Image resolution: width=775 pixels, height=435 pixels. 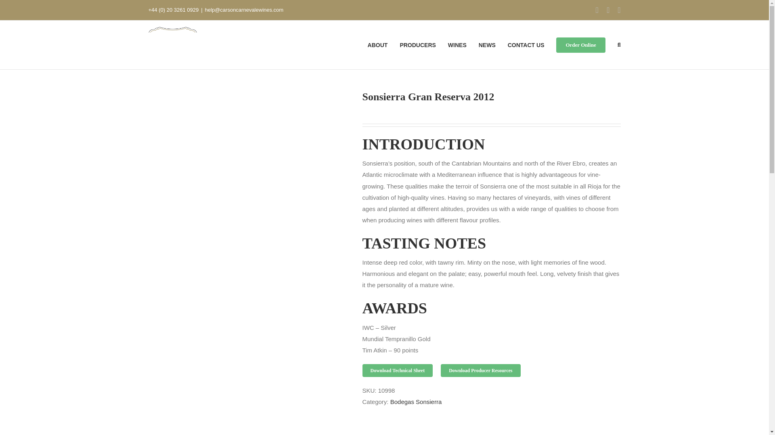 What do you see at coordinates (480, 371) in the screenshot?
I see `Download Producer Resources` at bounding box center [480, 371].